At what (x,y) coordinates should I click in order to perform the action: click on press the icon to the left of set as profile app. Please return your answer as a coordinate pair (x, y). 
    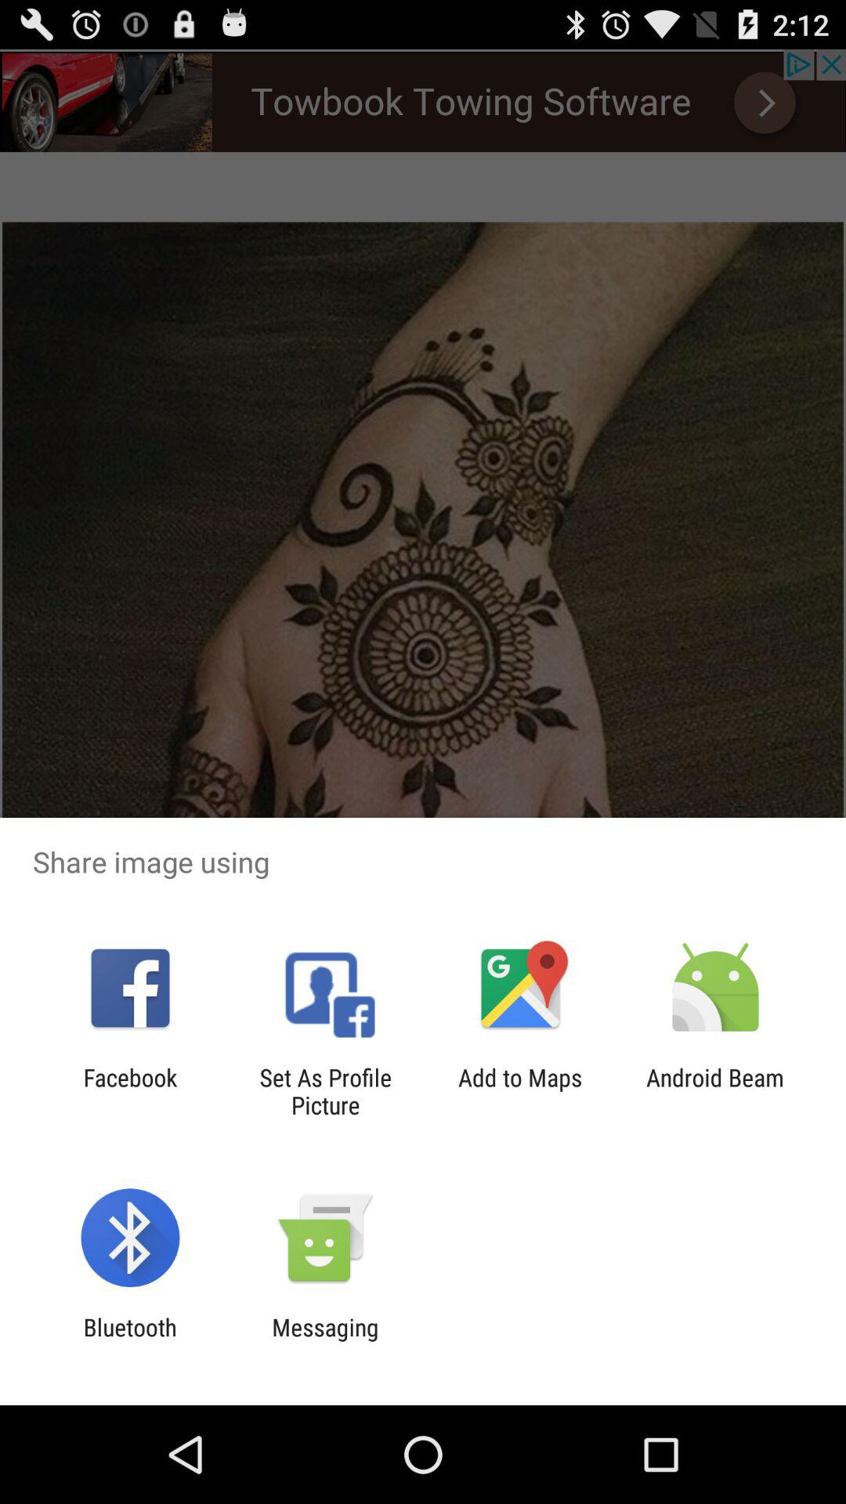
    Looking at the image, I should click on (130, 1091).